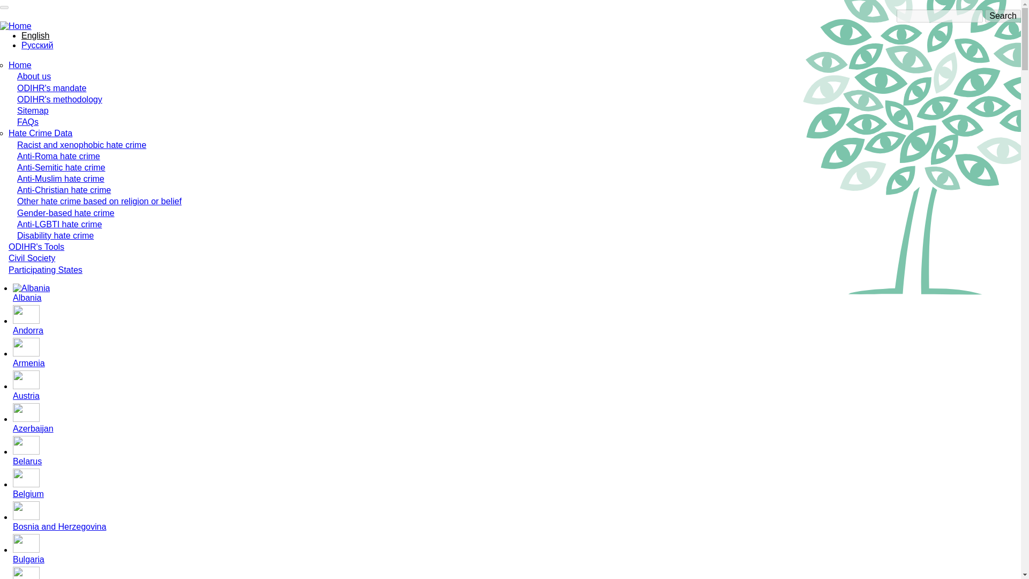  What do you see at coordinates (61, 179) in the screenshot?
I see `Anti-Muslim hate crime` at bounding box center [61, 179].